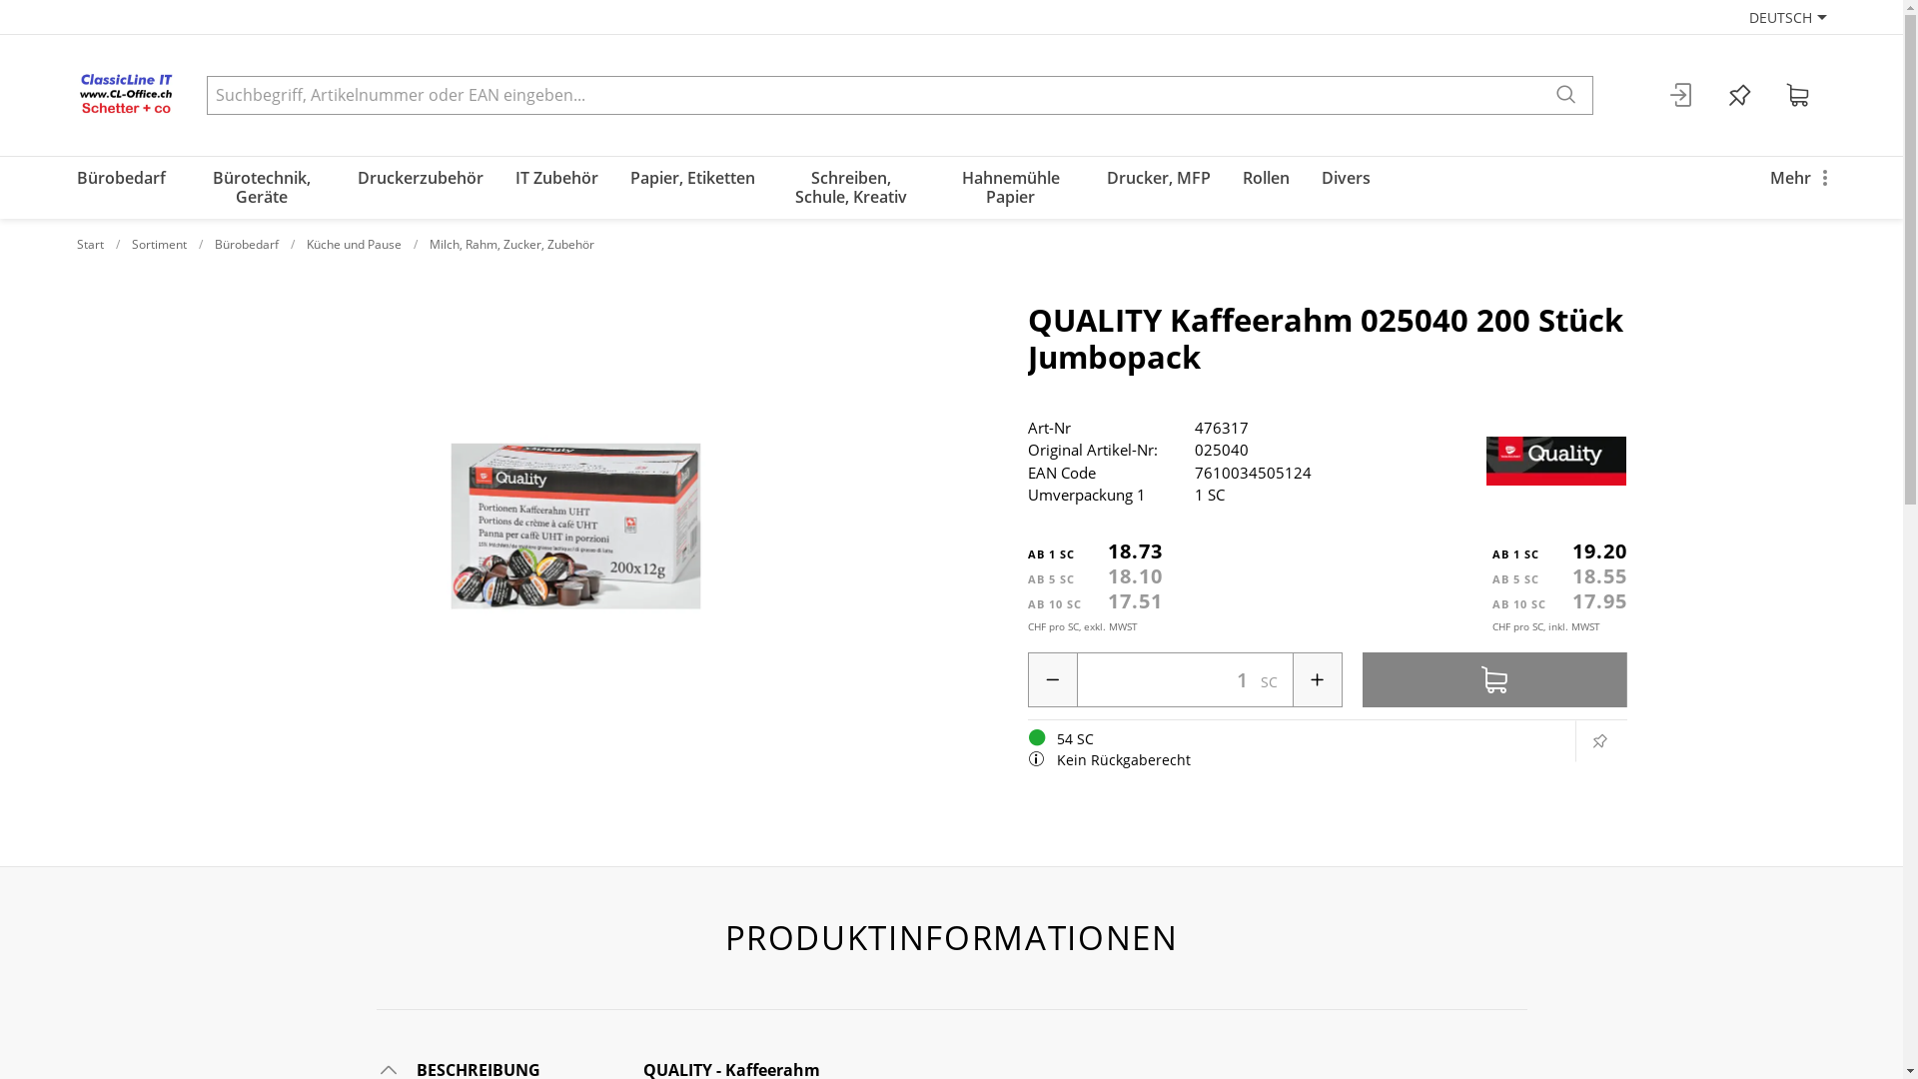 The width and height of the screenshot is (1918, 1079). Describe the element at coordinates (1267, 188) in the screenshot. I see `Rollen` at that location.